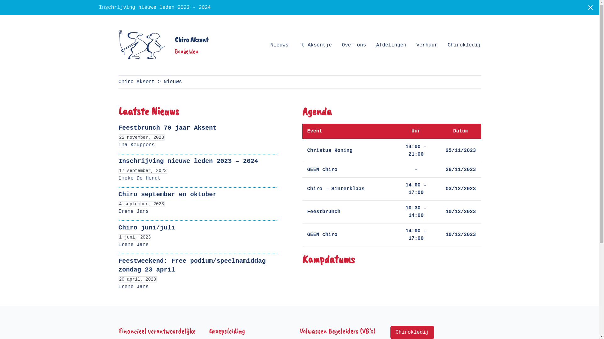  What do you see at coordinates (192, 266) in the screenshot?
I see `Feestweekend: Free podium/speelnamiddag zondag 23 april` at bounding box center [192, 266].